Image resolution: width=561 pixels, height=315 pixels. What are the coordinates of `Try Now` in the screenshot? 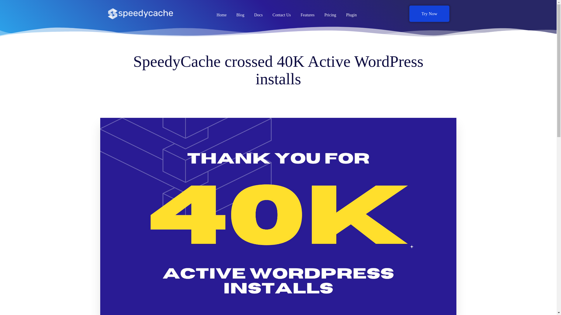 It's located at (429, 13).